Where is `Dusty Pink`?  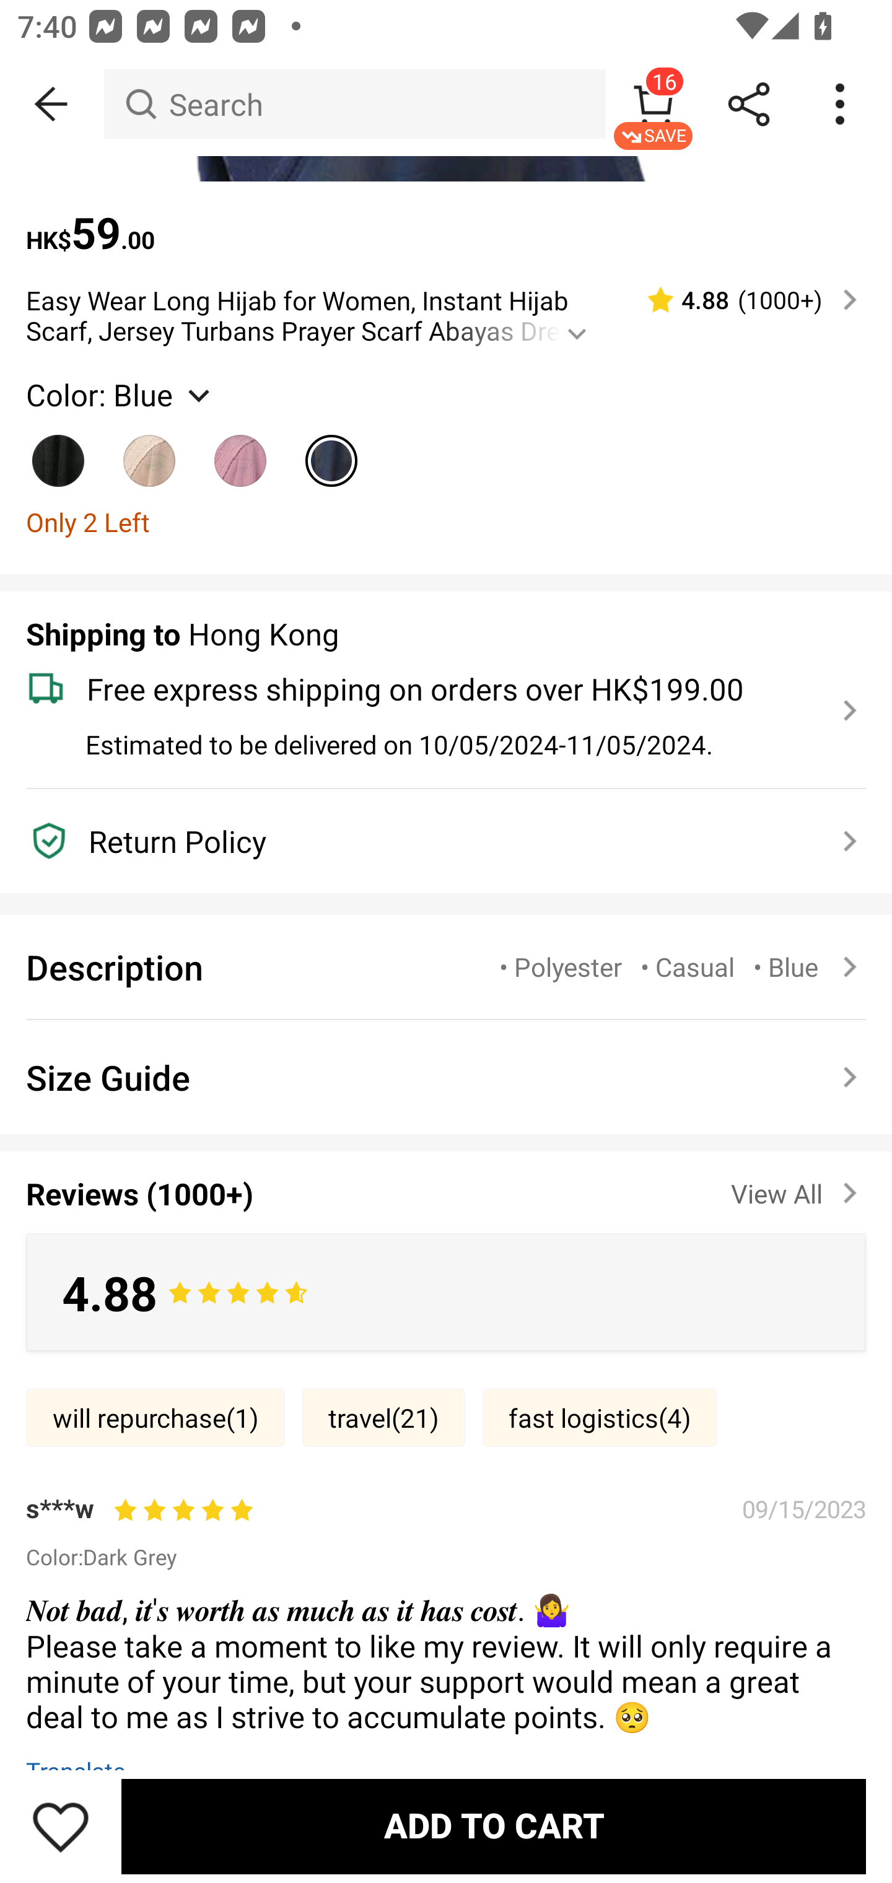 Dusty Pink is located at coordinates (240, 451).